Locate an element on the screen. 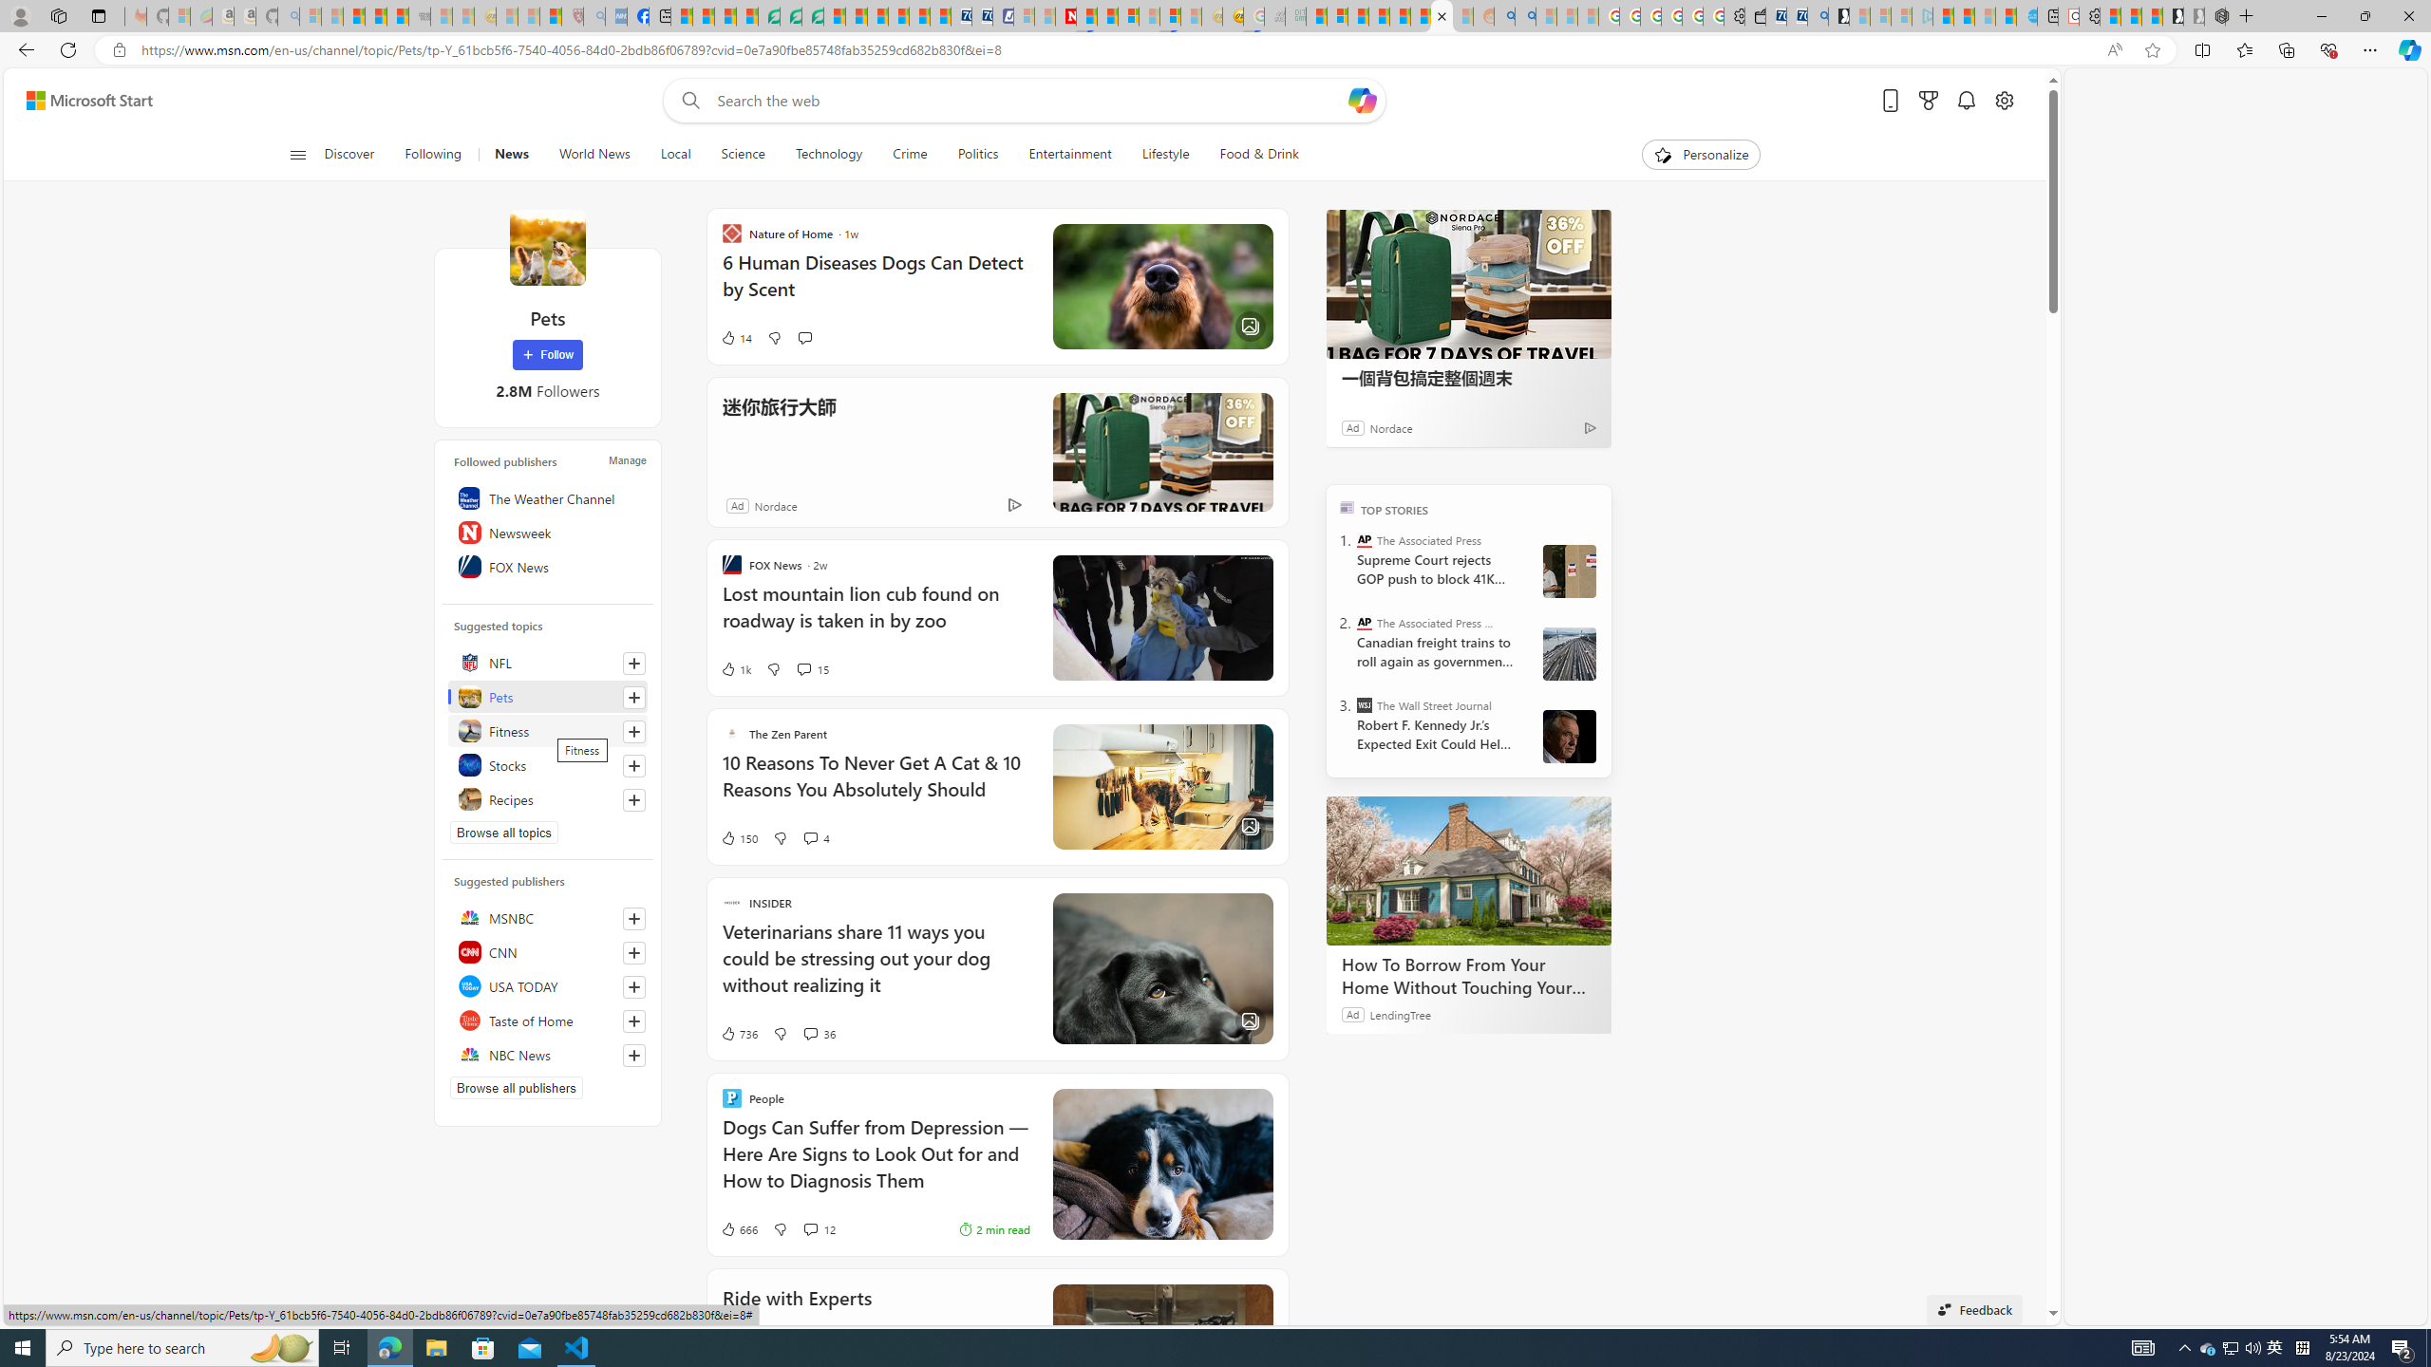 This screenshot has height=1367, width=2431. View site information is located at coordinates (118, 50).